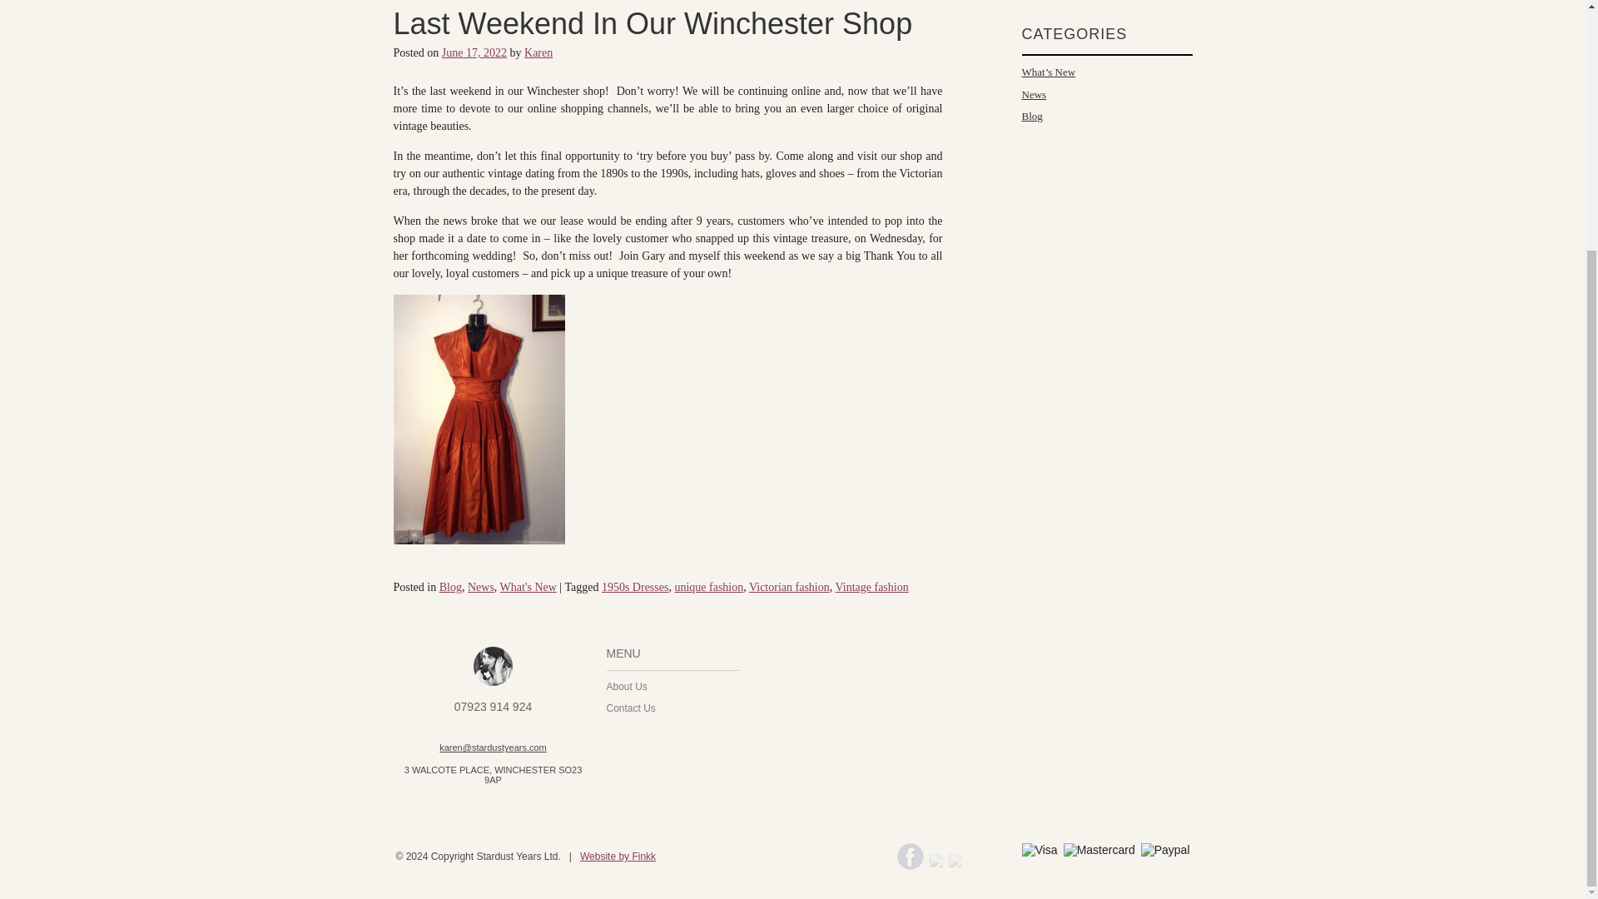 The height and width of the screenshot is (899, 1598). What do you see at coordinates (653, 23) in the screenshot?
I see `Permalink to Last Weekend In Our Winchester Shop` at bounding box center [653, 23].